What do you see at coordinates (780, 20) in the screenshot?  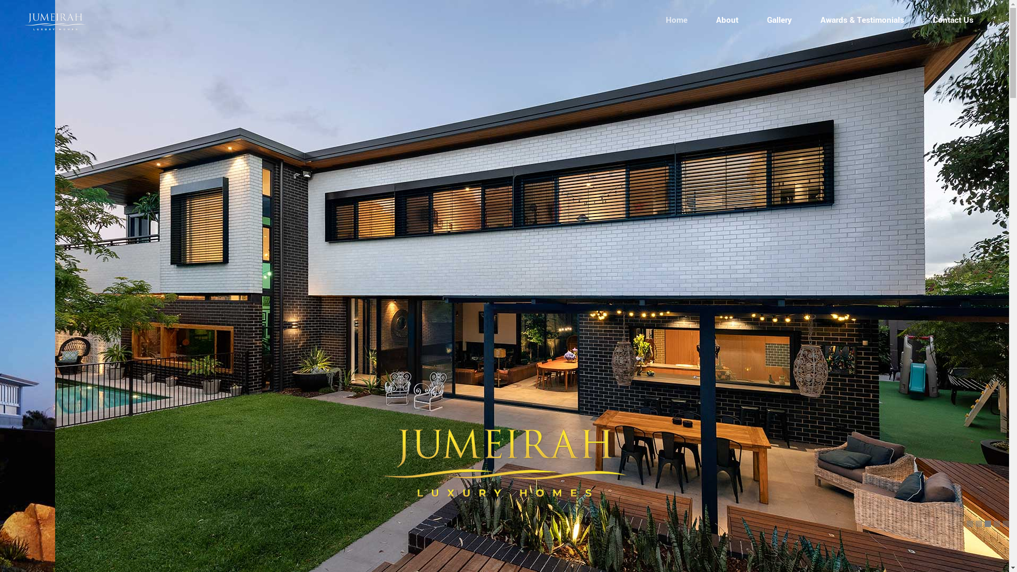 I see `Gallery` at bounding box center [780, 20].